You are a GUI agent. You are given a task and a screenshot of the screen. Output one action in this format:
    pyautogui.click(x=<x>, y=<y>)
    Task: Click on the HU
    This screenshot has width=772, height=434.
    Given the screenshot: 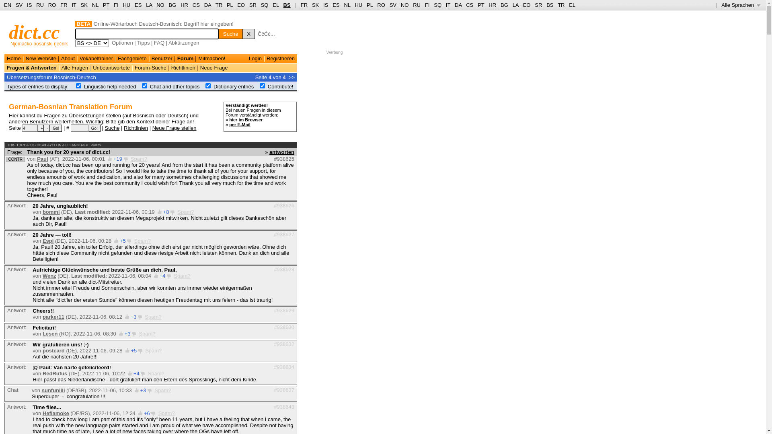 What is the action you would take?
    pyautogui.click(x=126, y=5)
    